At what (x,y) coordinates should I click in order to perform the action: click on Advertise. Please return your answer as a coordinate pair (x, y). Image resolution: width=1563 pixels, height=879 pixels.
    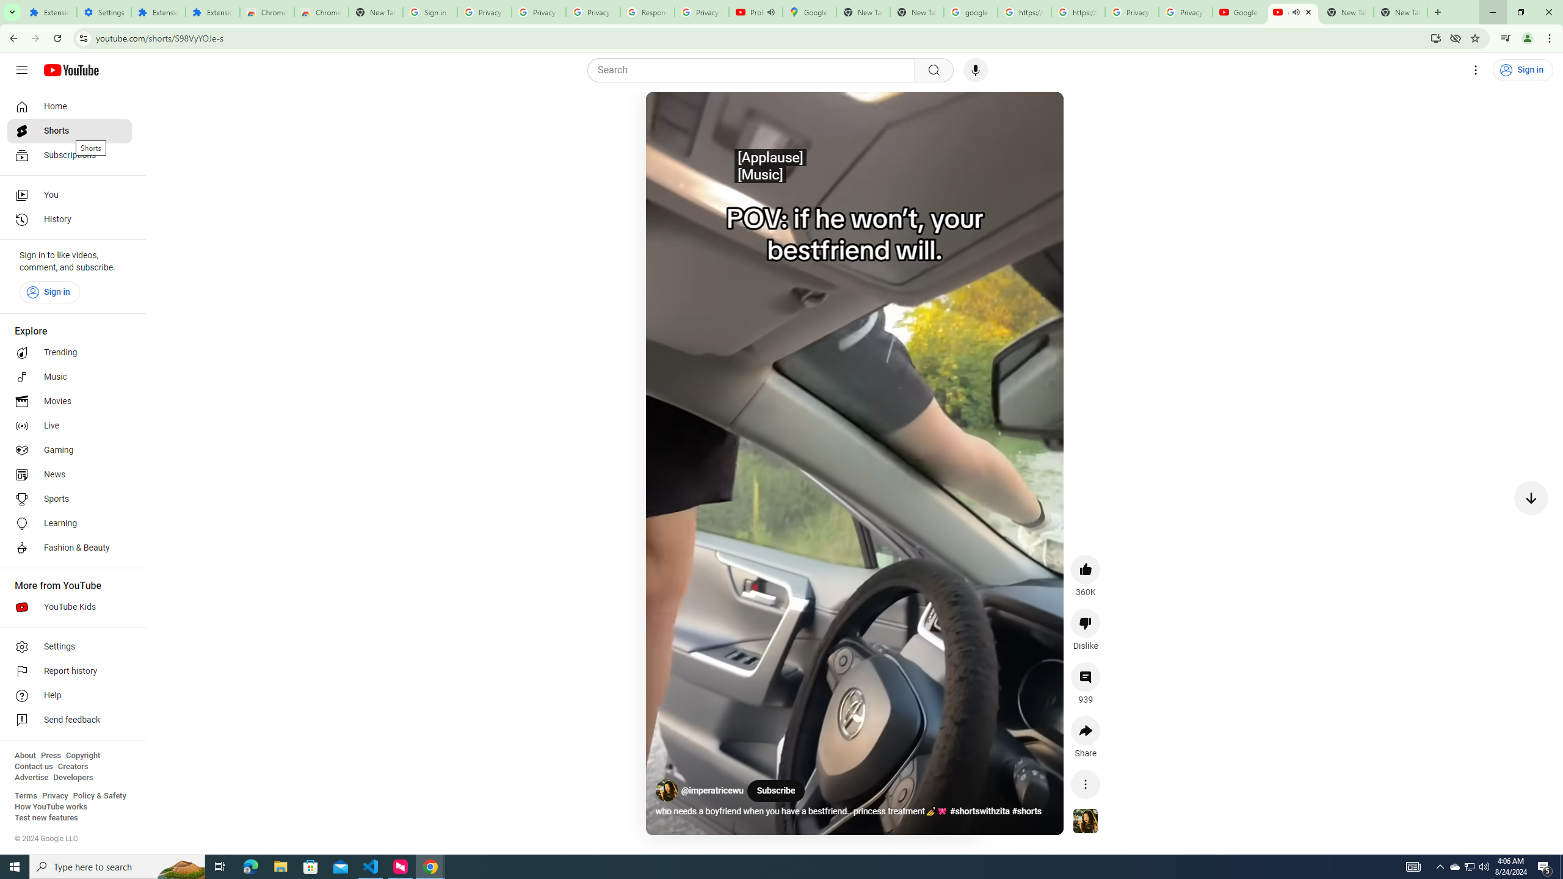
    Looking at the image, I should click on (31, 778).